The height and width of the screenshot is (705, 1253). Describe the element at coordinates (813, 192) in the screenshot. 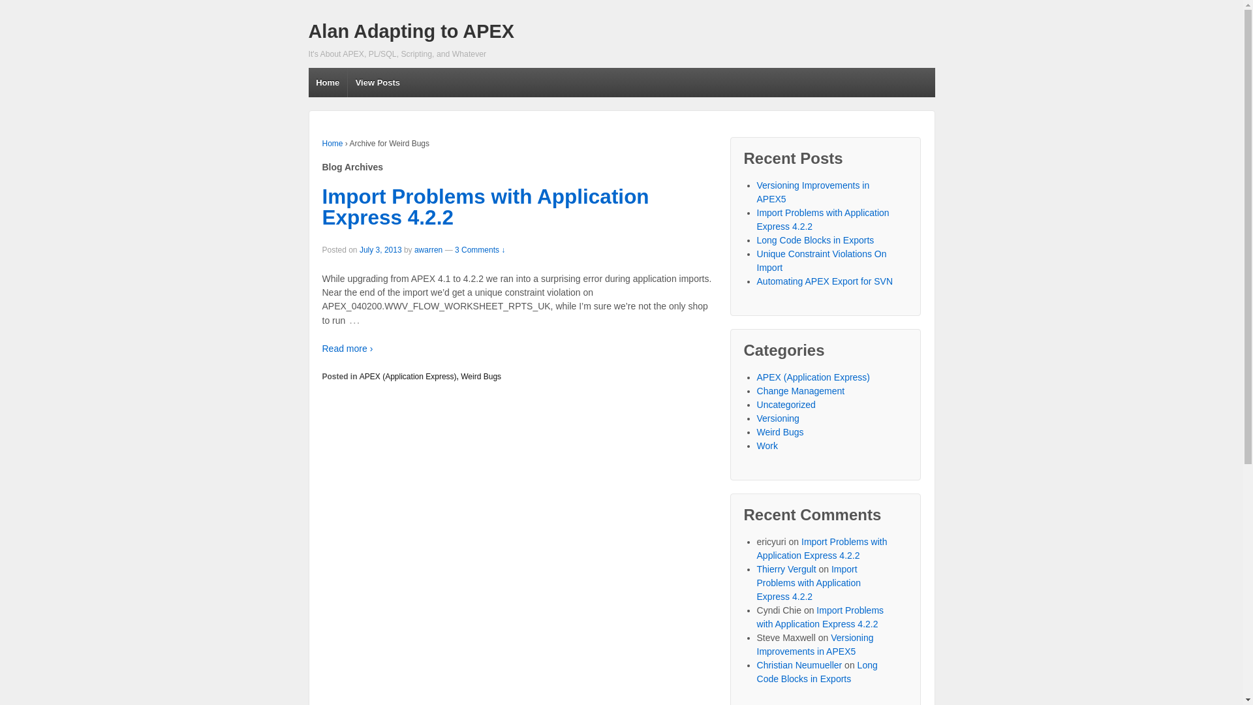

I see `Versioning Improvements in APEX5` at that location.